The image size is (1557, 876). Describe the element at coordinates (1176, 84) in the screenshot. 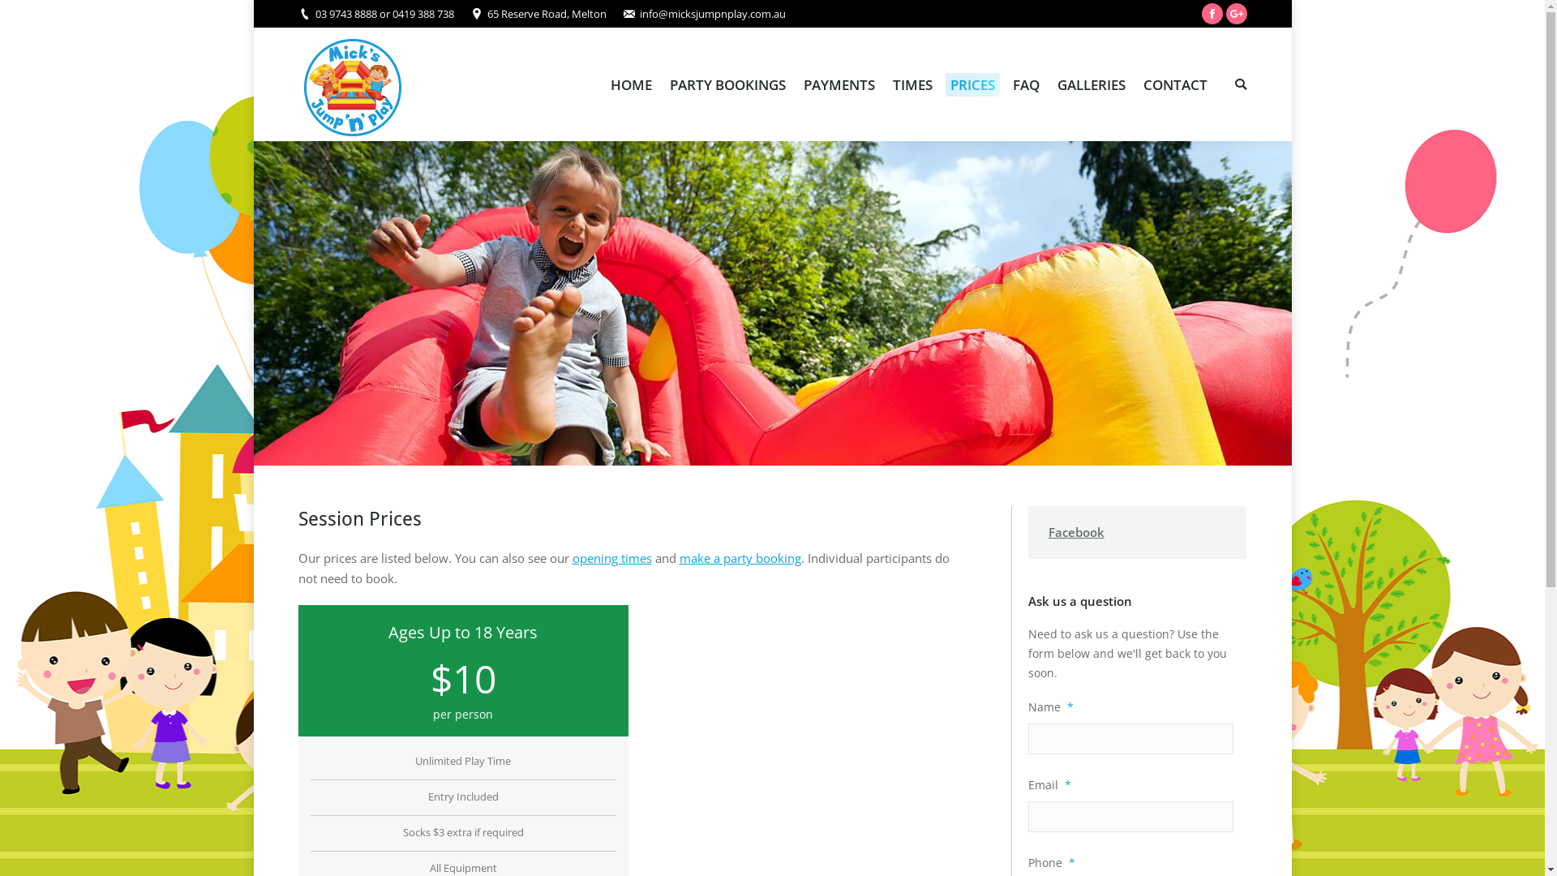

I see `CONTACT` at that location.